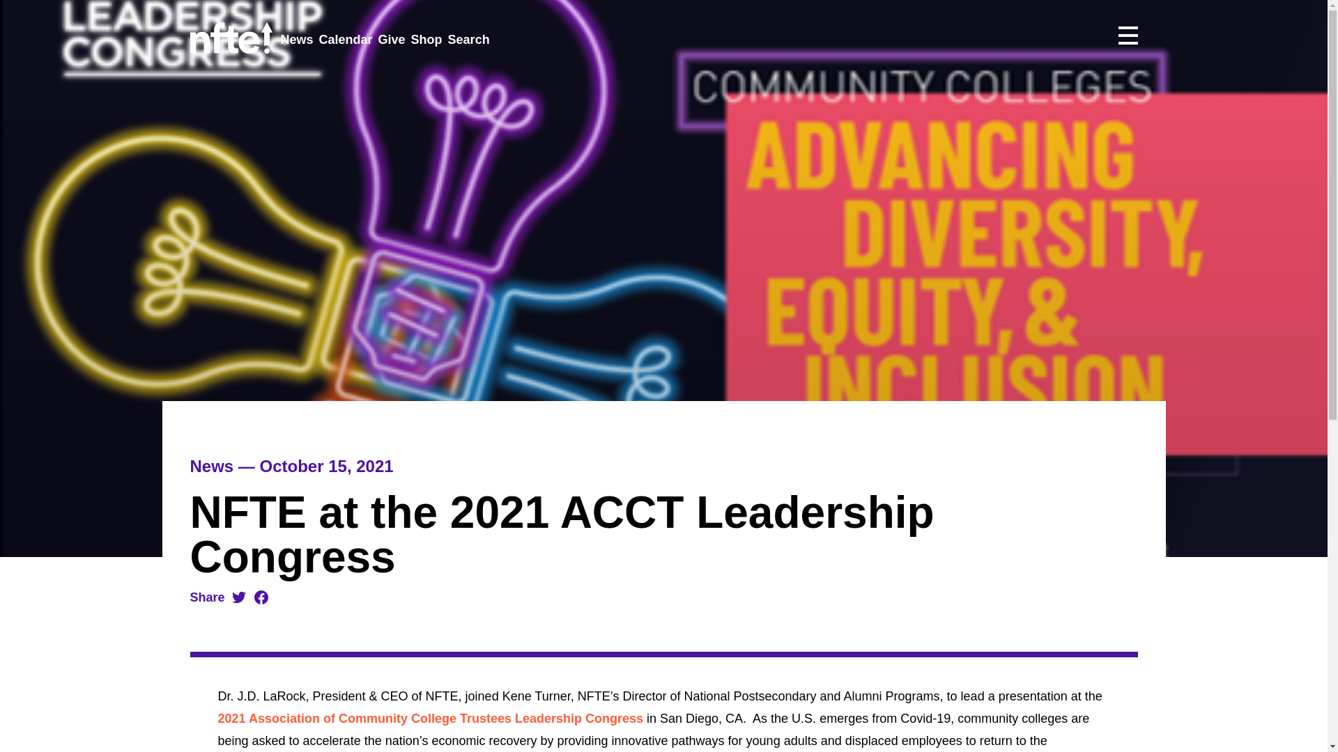  What do you see at coordinates (392, 40) in the screenshot?
I see `Give` at bounding box center [392, 40].